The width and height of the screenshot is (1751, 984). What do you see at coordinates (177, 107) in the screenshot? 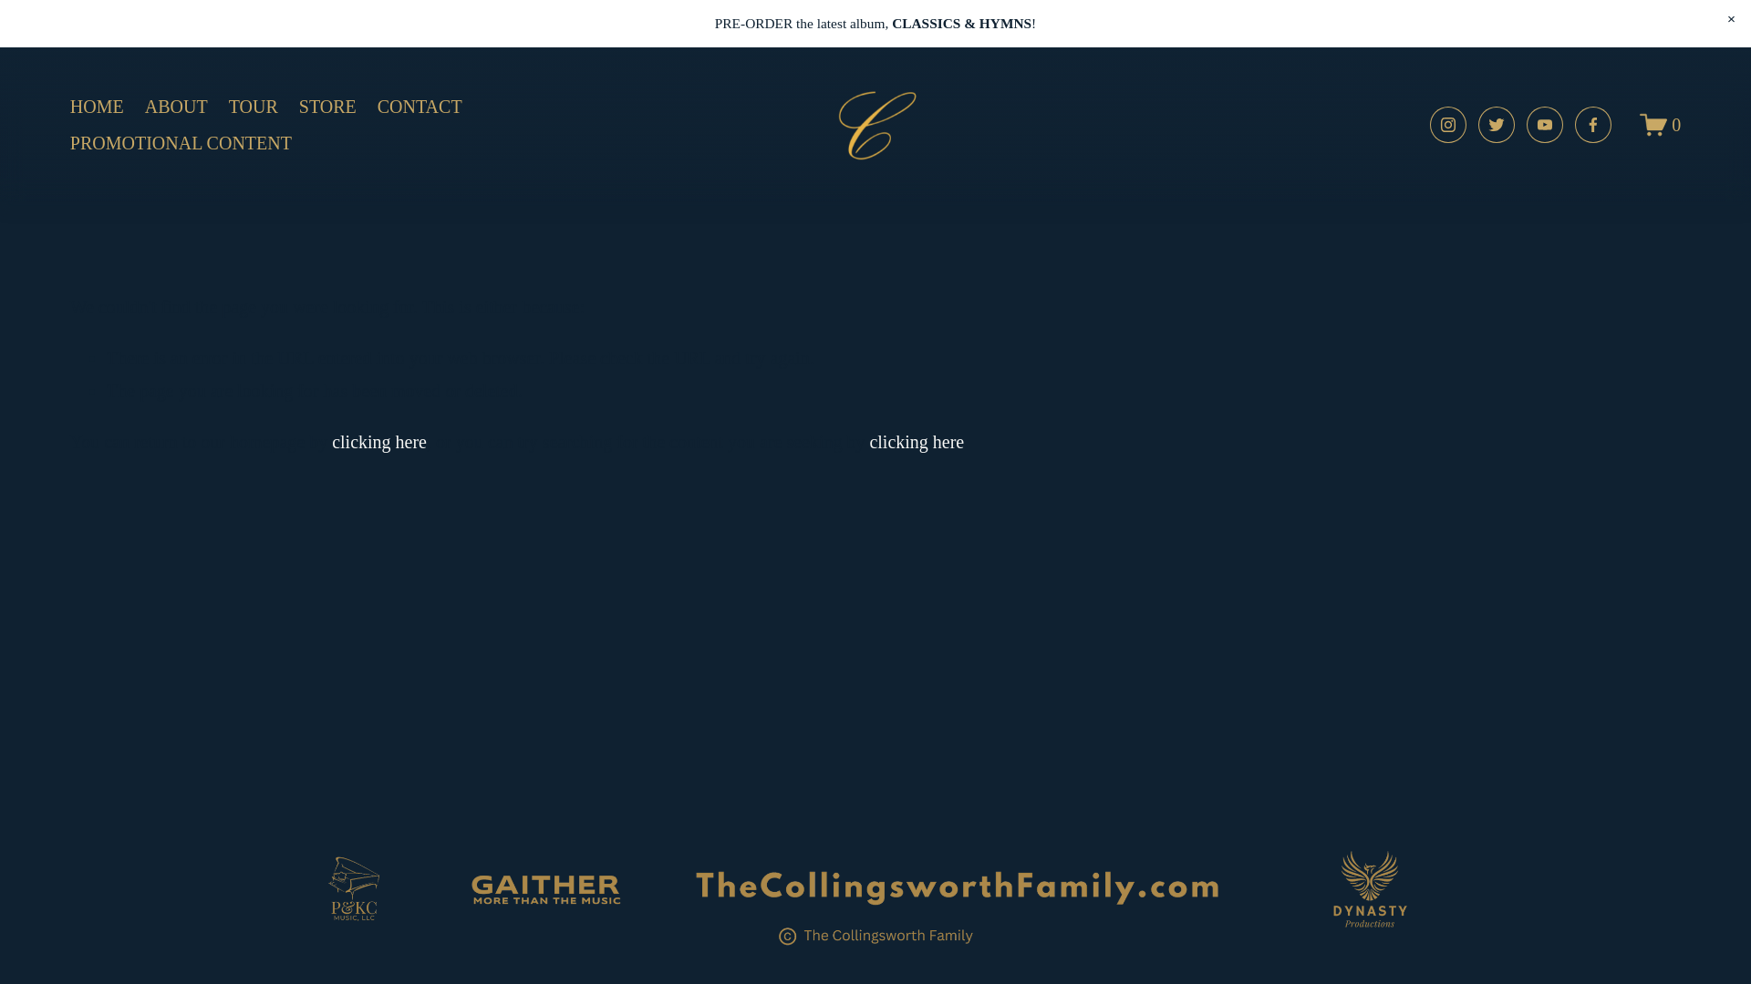
I see `ABOUT` at bounding box center [177, 107].